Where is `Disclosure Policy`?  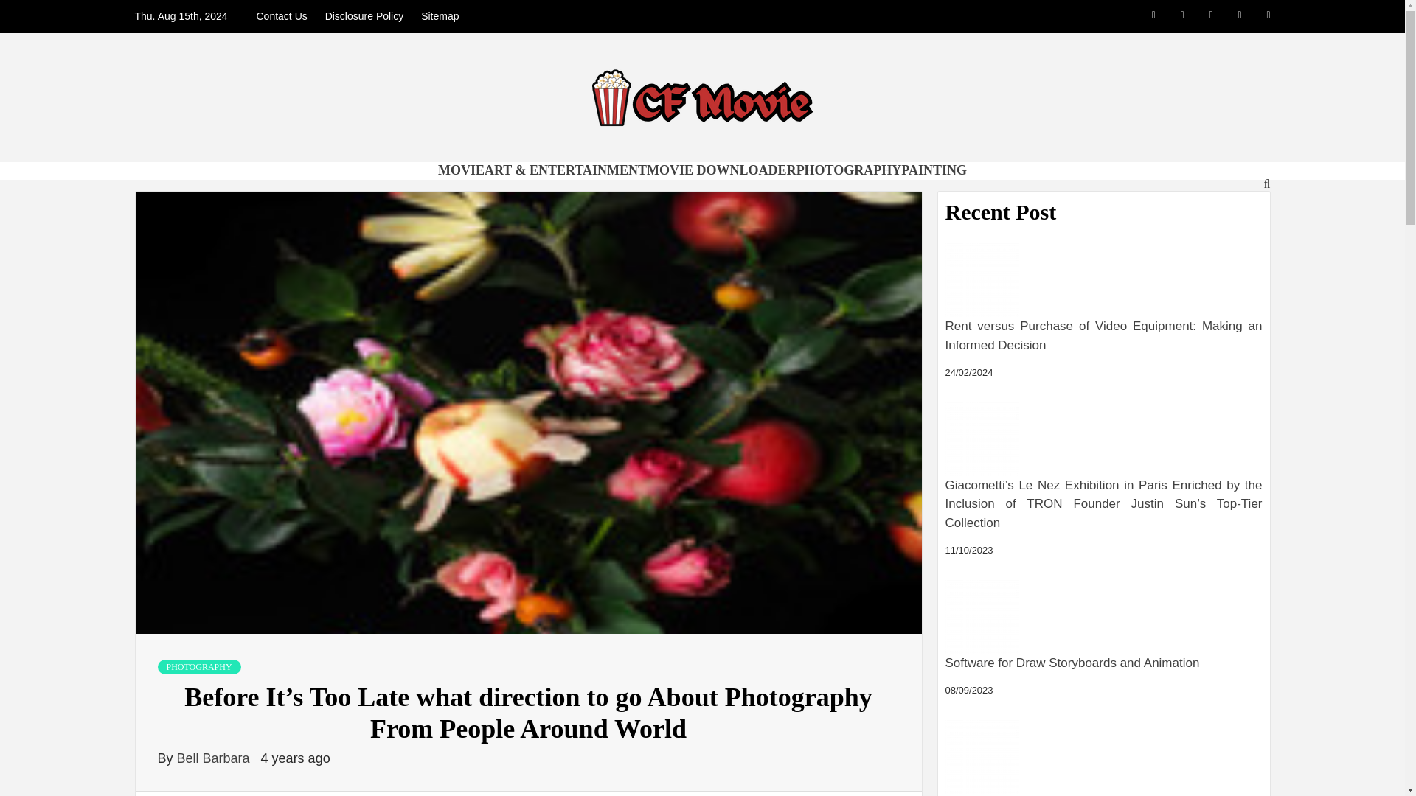 Disclosure Policy is located at coordinates (364, 16).